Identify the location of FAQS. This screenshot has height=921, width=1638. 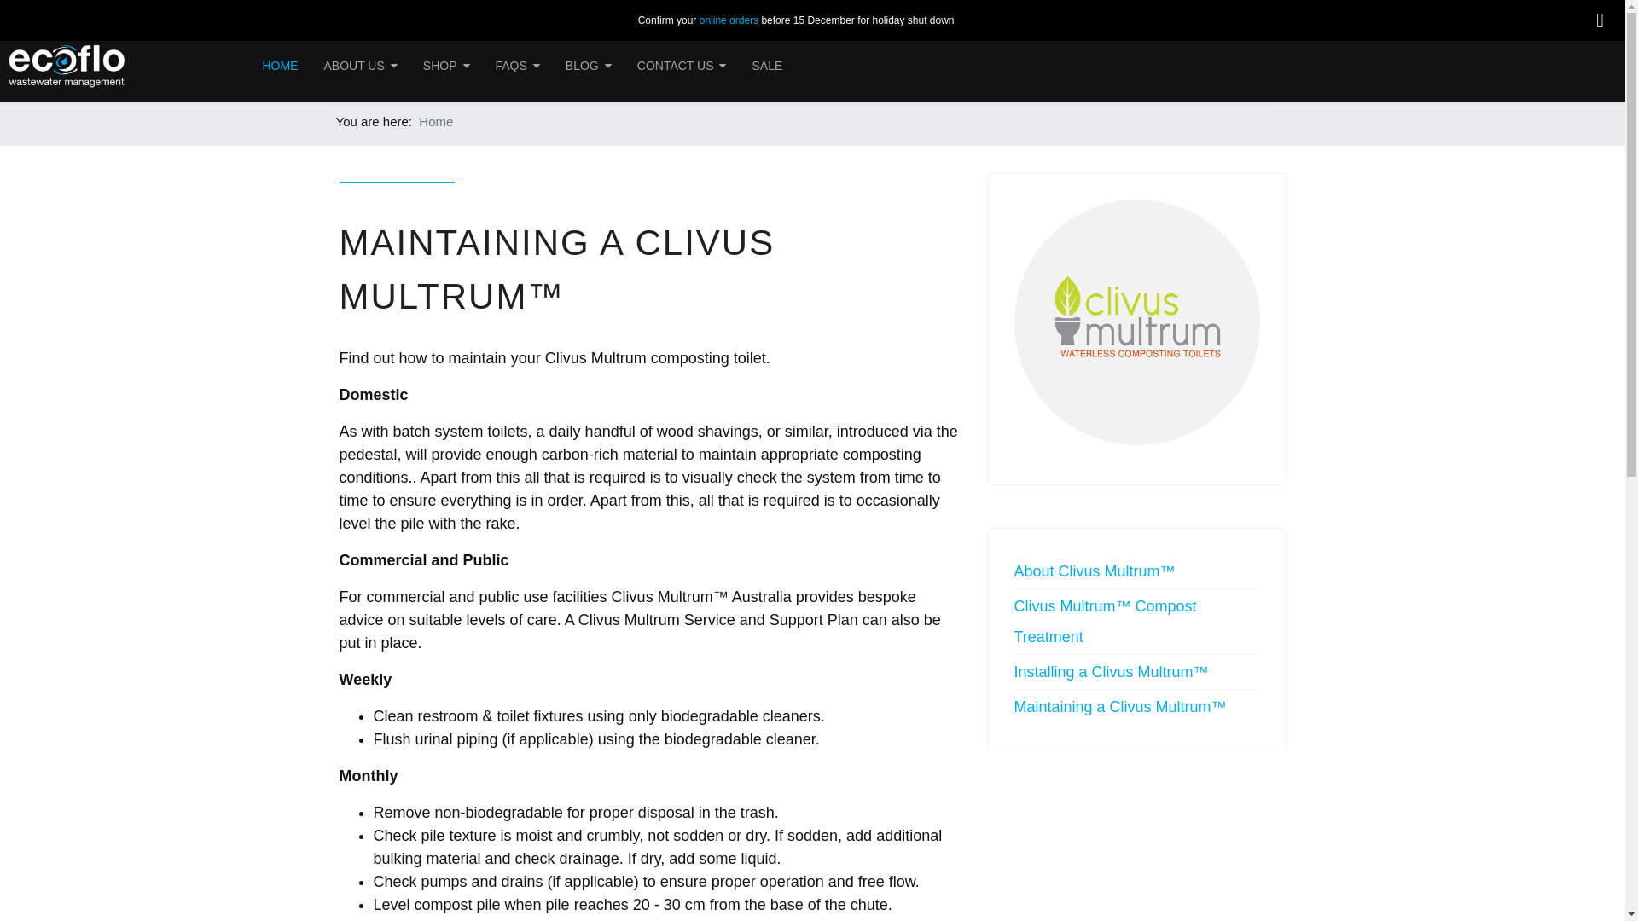
(518, 66).